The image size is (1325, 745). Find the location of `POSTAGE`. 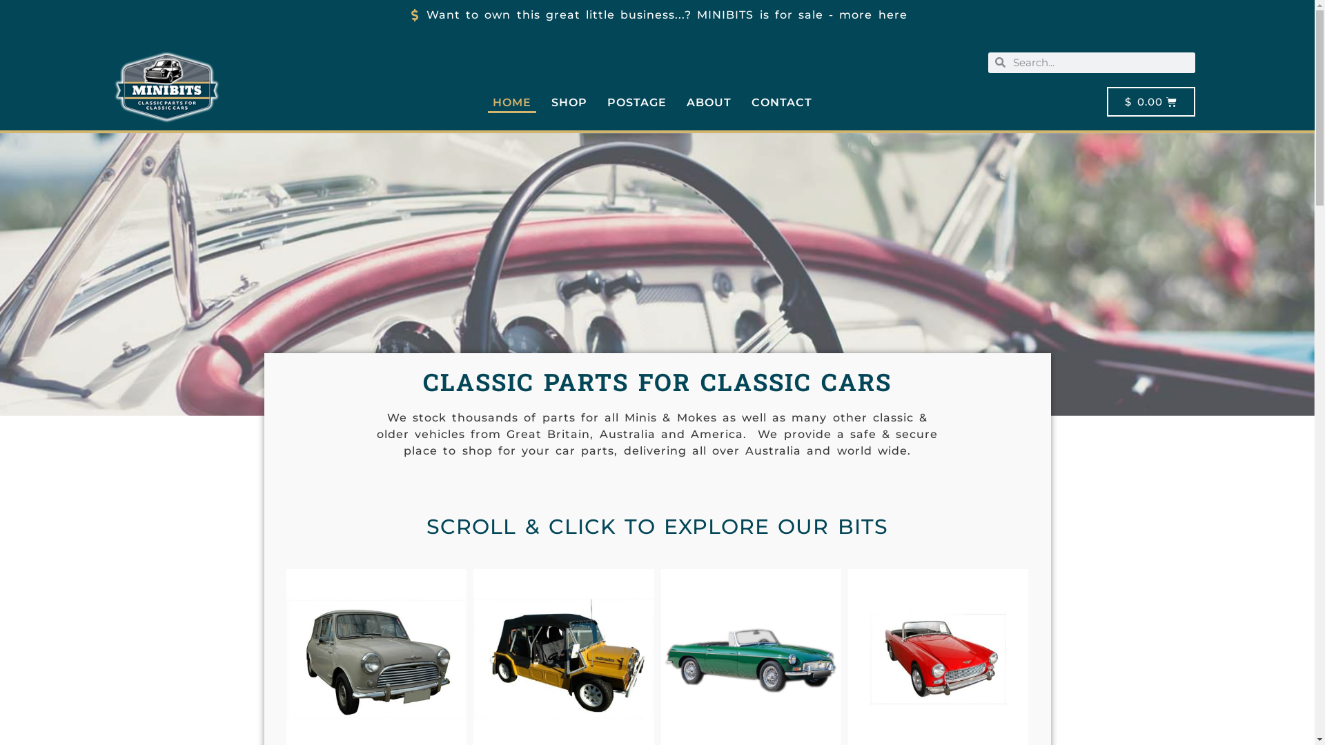

POSTAGE is located at coordinates (636, 103).